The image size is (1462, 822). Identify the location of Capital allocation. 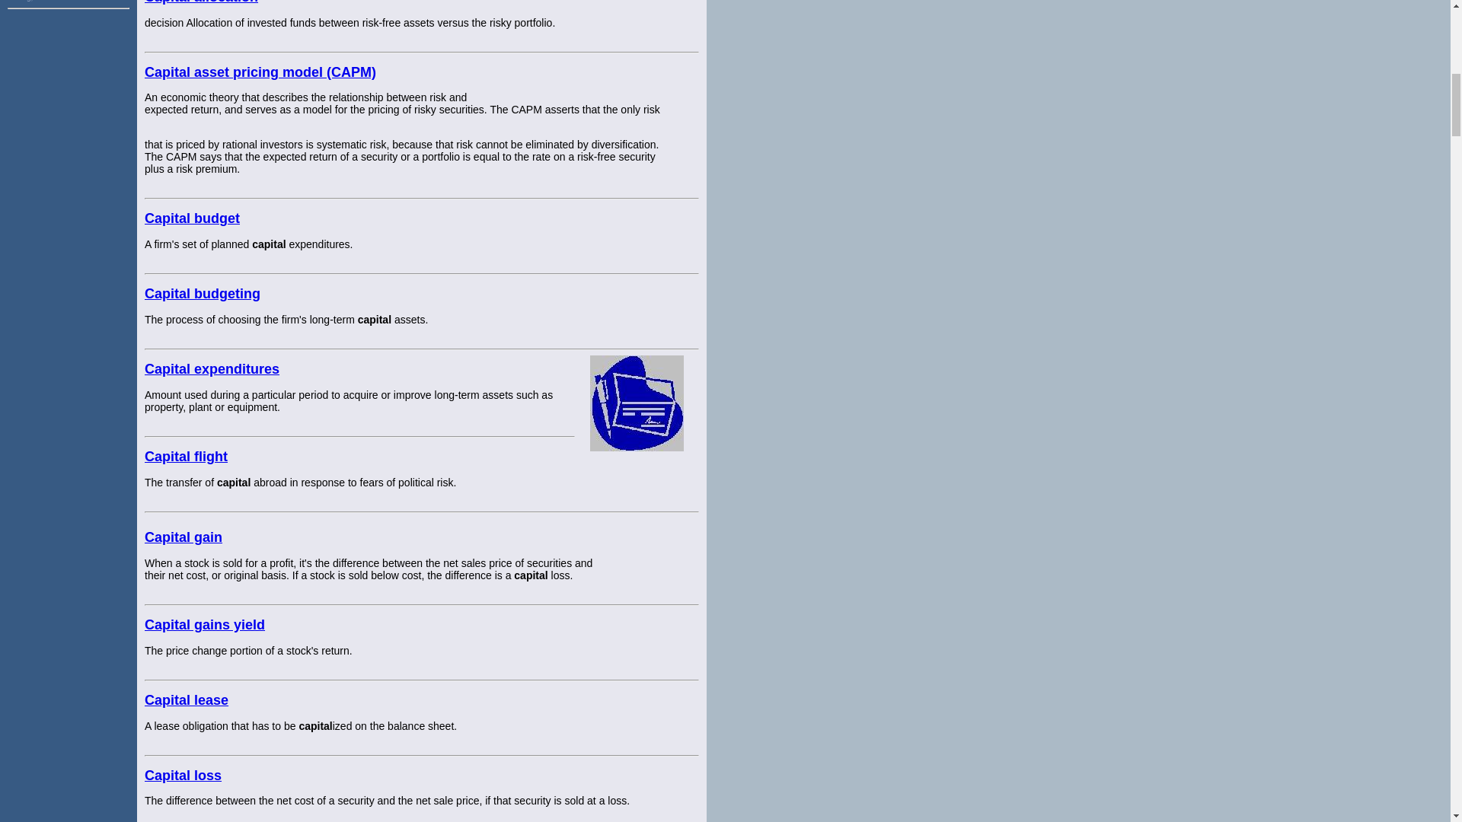
(201, 2).